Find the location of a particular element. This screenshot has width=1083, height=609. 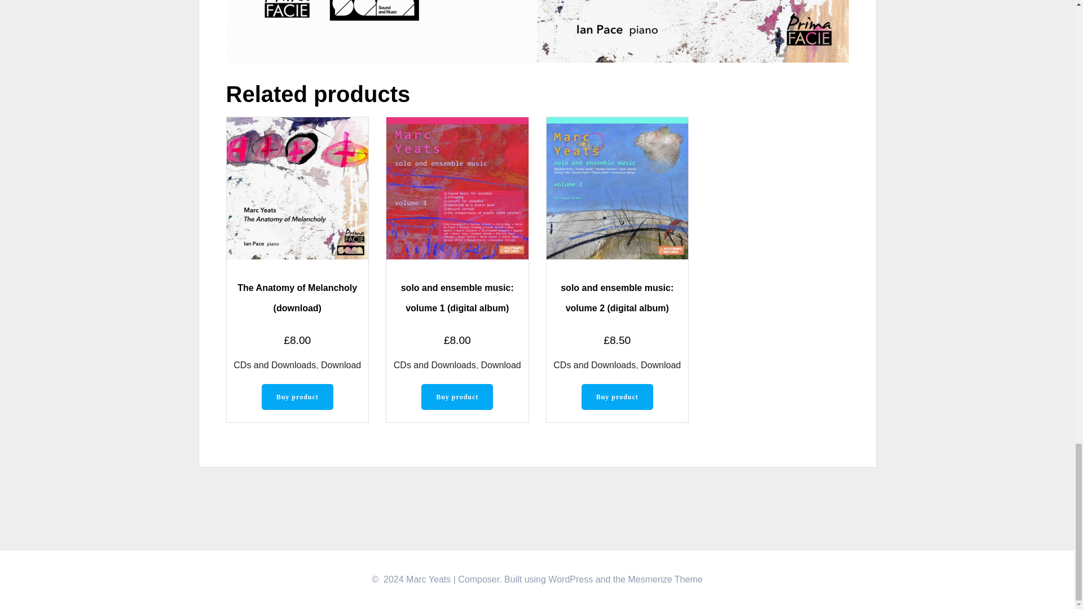

CDs and Downloads is located at coordinates (275, 365).